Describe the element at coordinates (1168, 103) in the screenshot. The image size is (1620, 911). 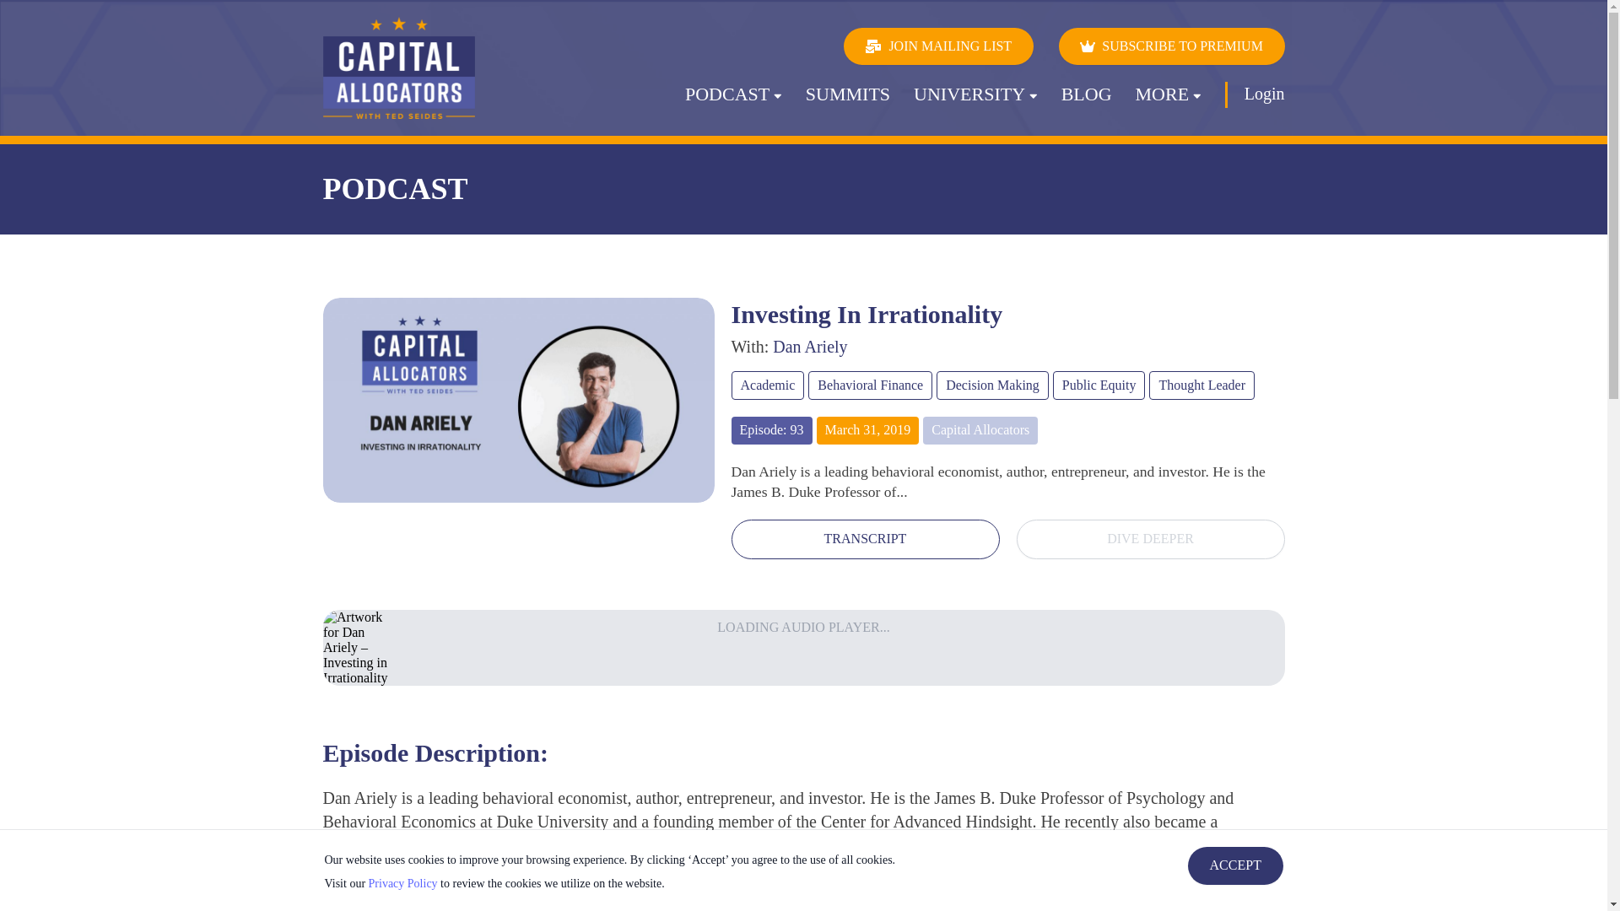
I see `MORE` at that location.